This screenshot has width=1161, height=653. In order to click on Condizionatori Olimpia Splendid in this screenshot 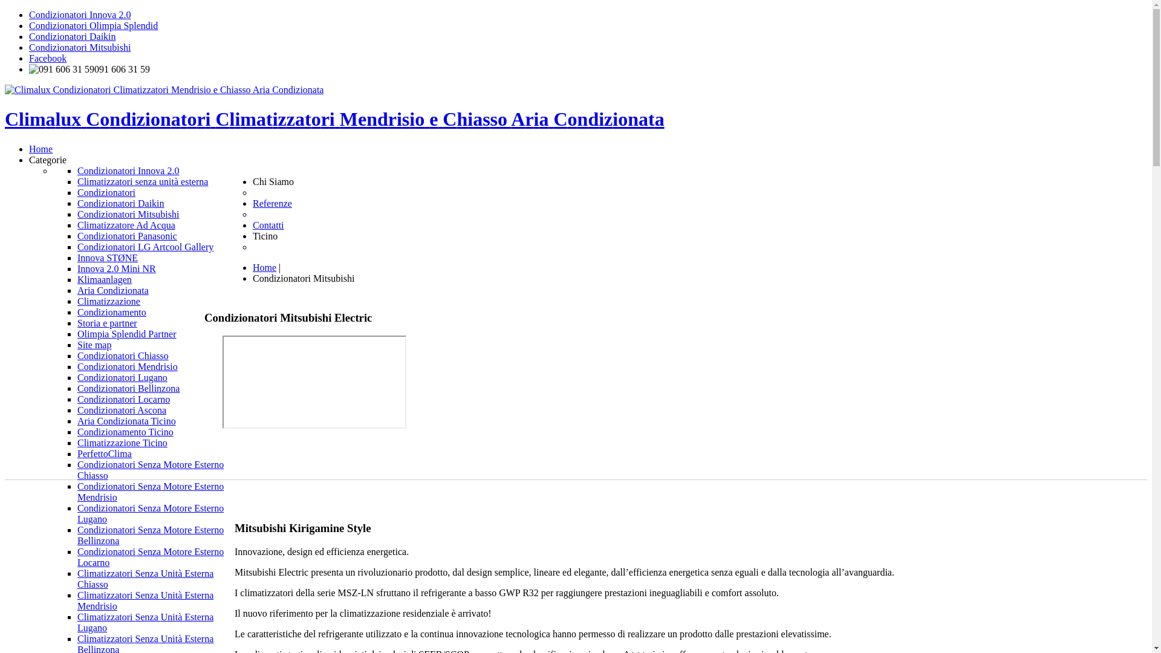, I will do `click(93, 25)`.